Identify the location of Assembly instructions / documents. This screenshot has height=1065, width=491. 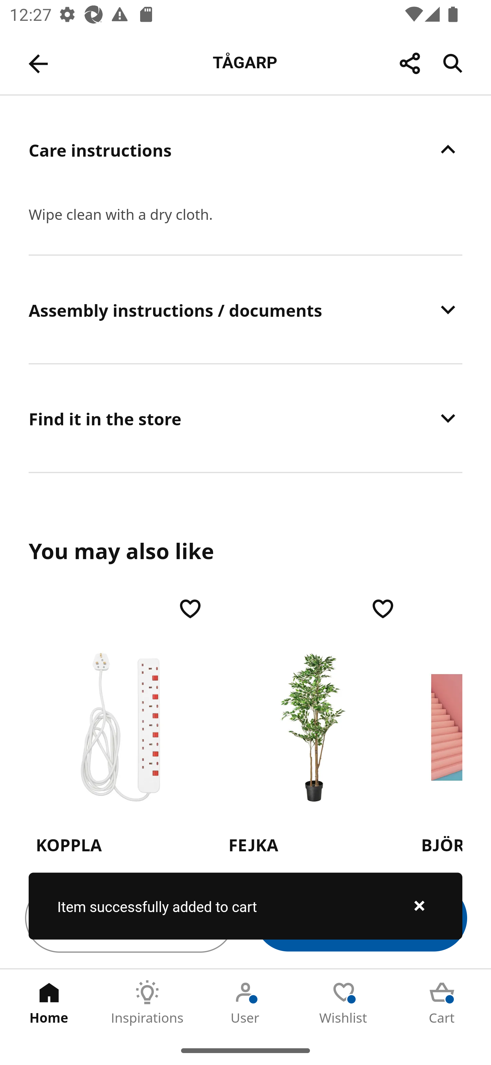
(245, 309).